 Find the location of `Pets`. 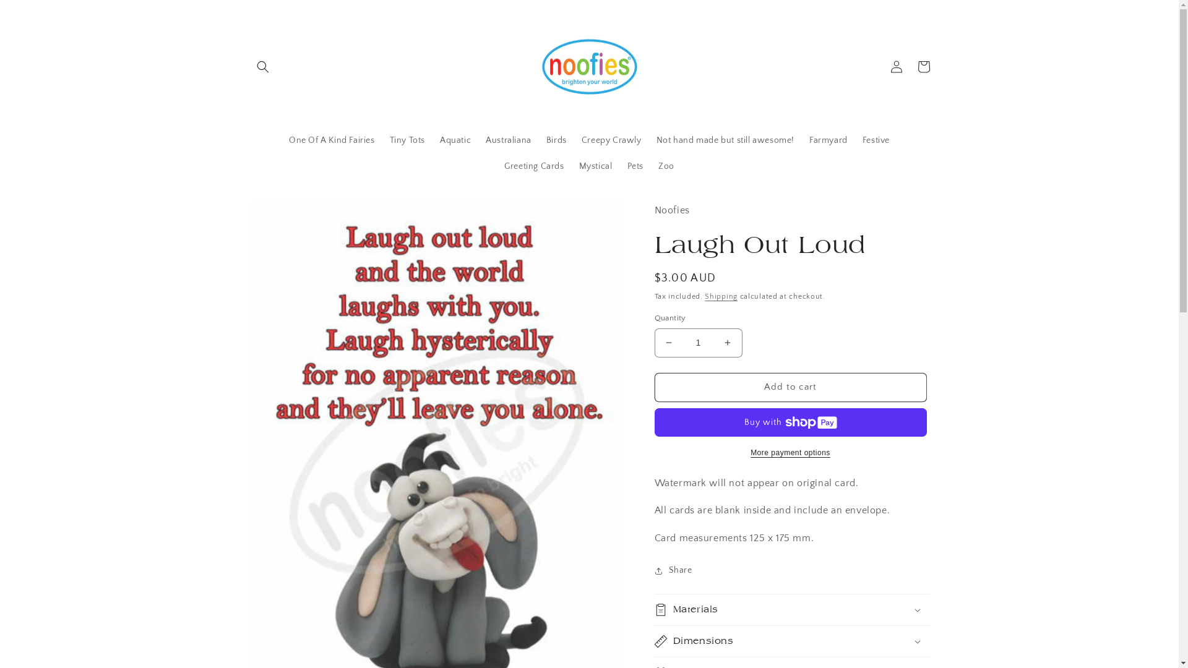

Pets is located at coordinates (635, 166).